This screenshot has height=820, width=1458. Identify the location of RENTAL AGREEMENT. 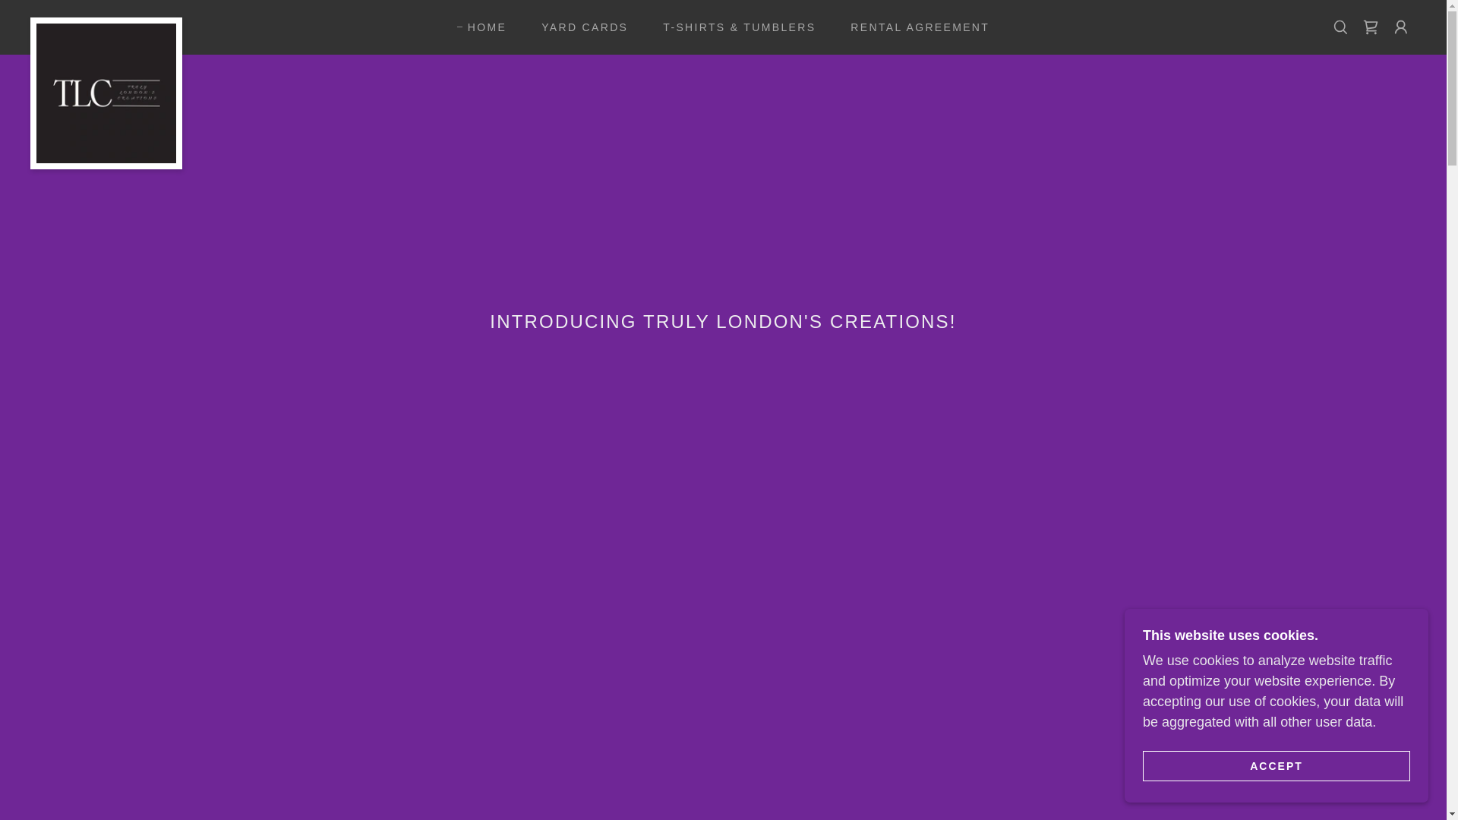
(914, 27).